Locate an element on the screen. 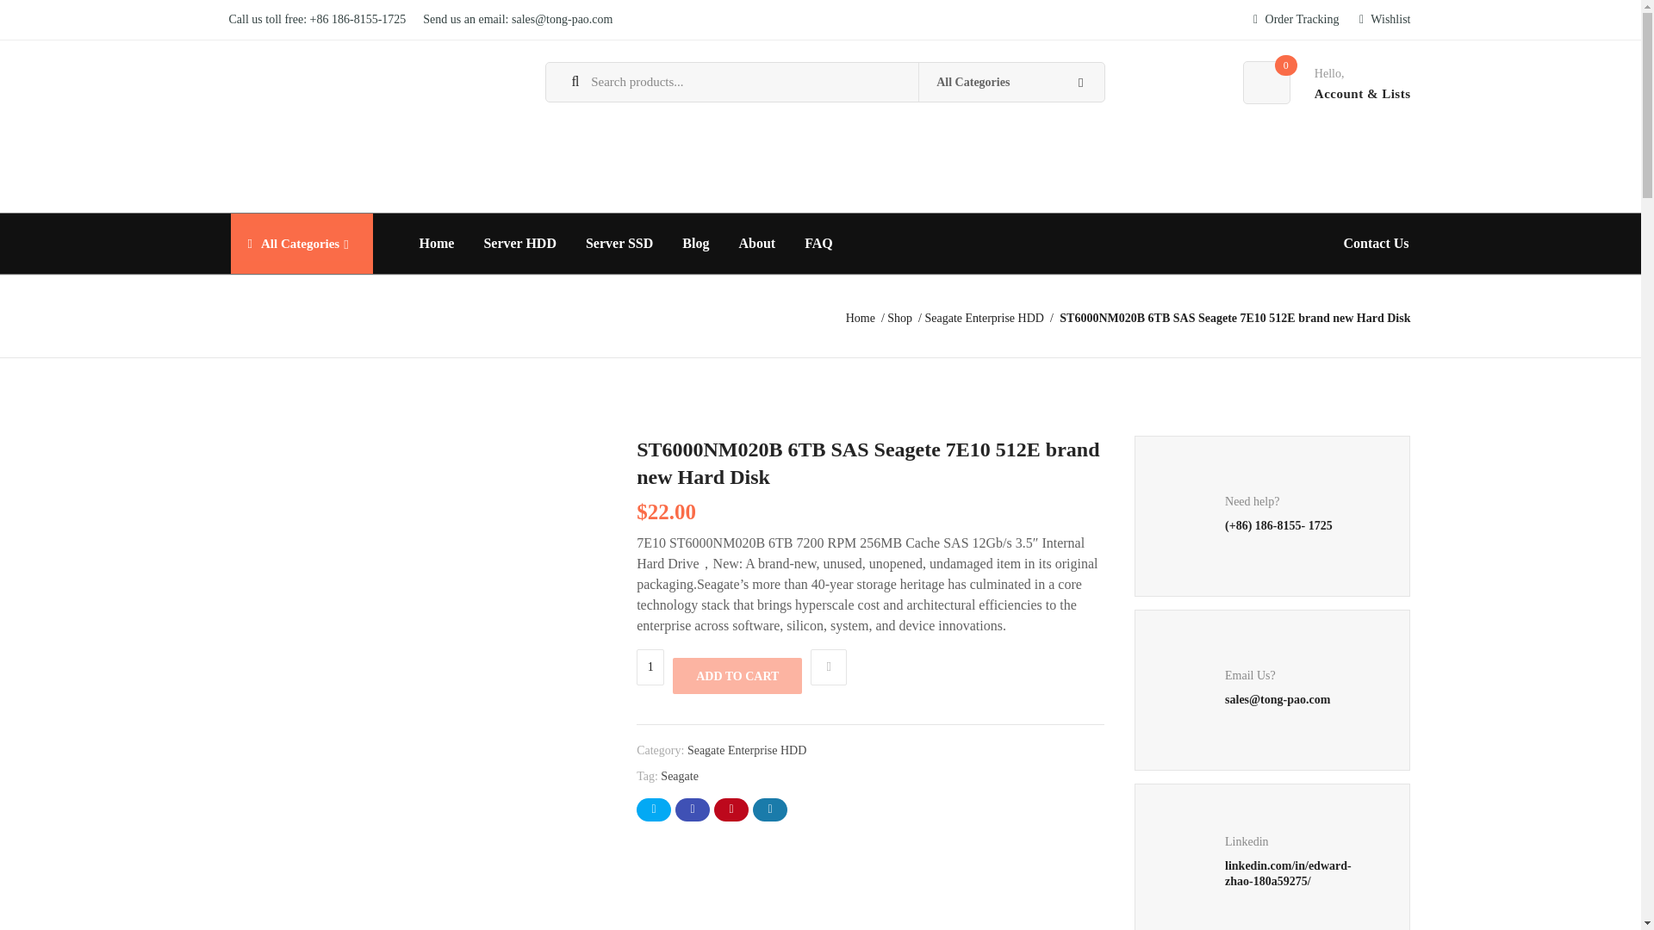  Blog is located at coordinates (696, 244).